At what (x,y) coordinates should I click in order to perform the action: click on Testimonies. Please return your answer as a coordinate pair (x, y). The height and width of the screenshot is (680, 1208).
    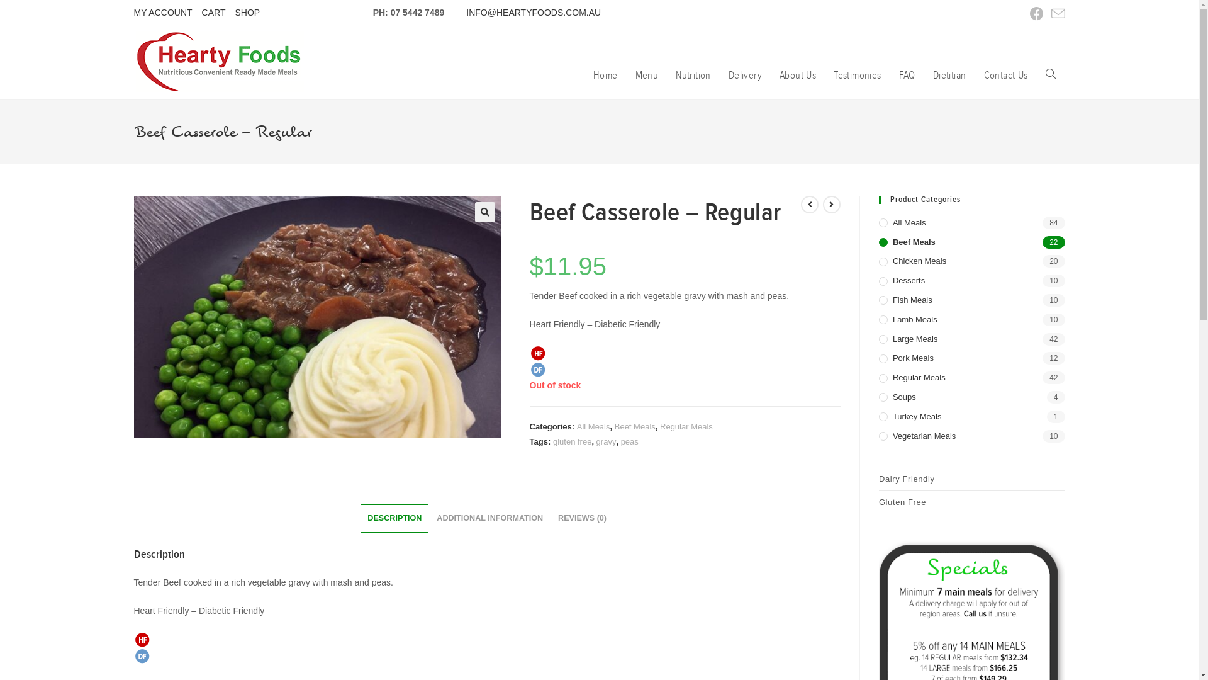
    Looking at the image, I should click on (857, 76).